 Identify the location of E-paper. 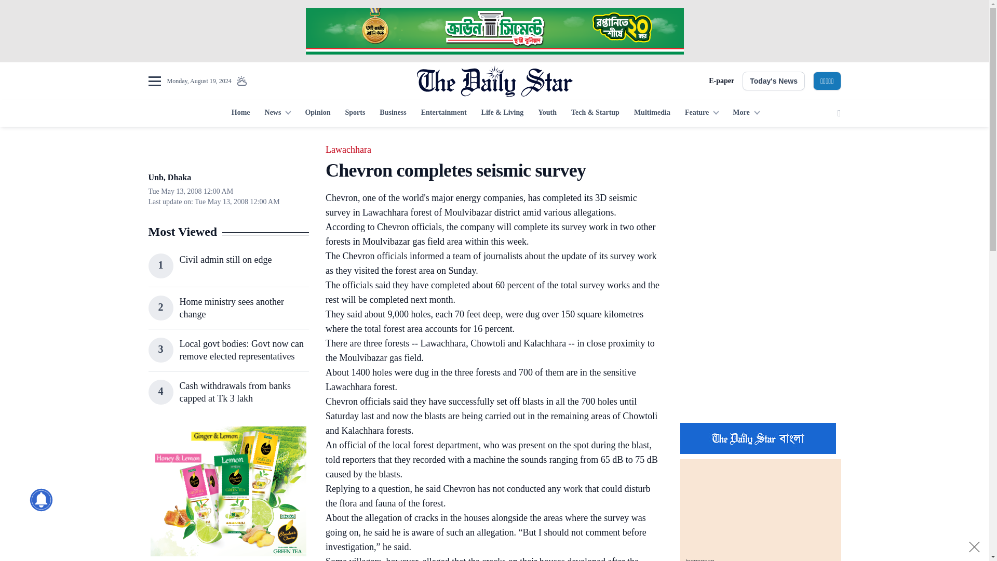
(721, 81).